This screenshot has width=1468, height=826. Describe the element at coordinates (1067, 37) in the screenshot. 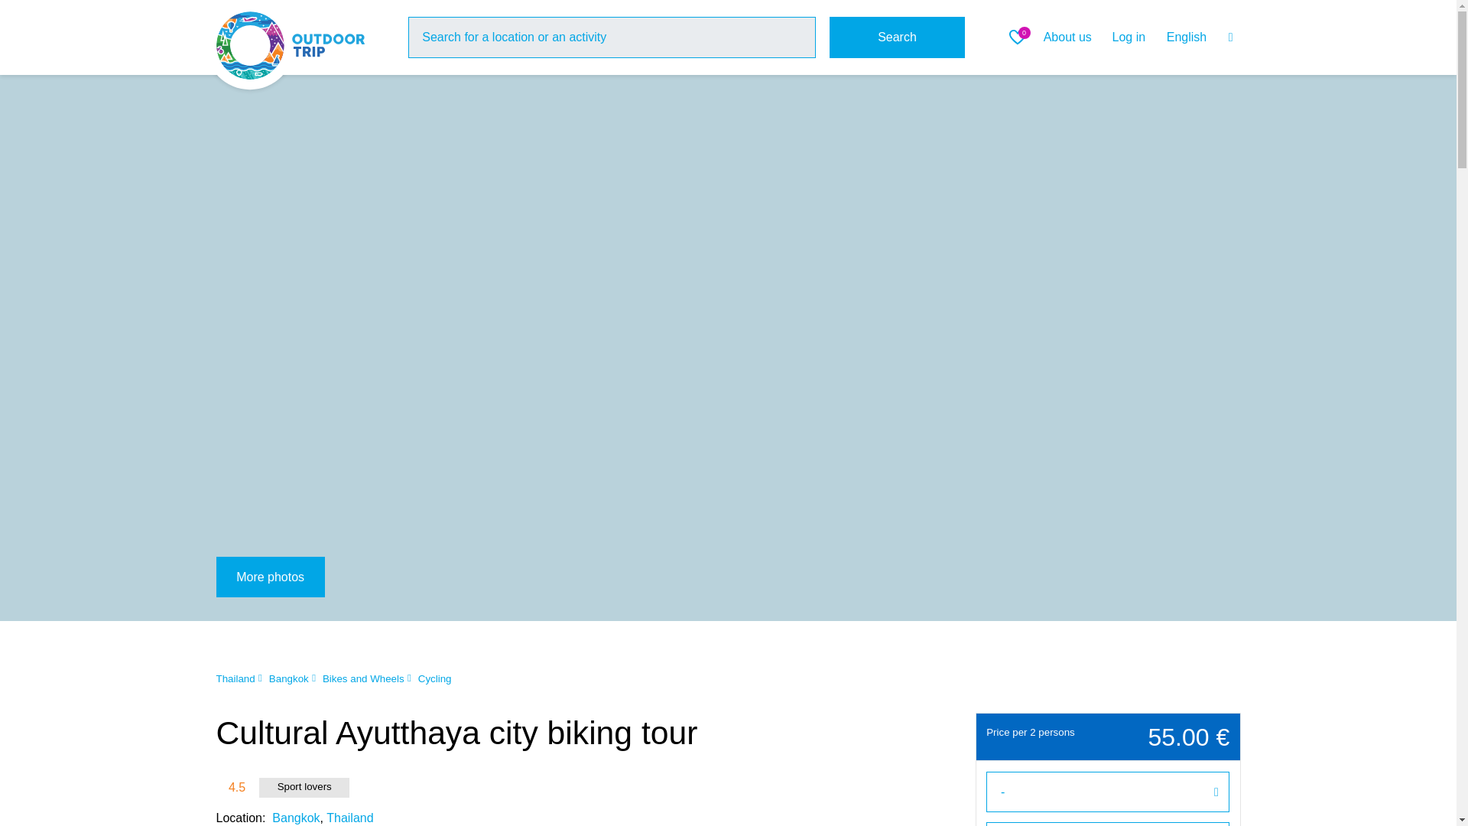

I see `About us` at that location.